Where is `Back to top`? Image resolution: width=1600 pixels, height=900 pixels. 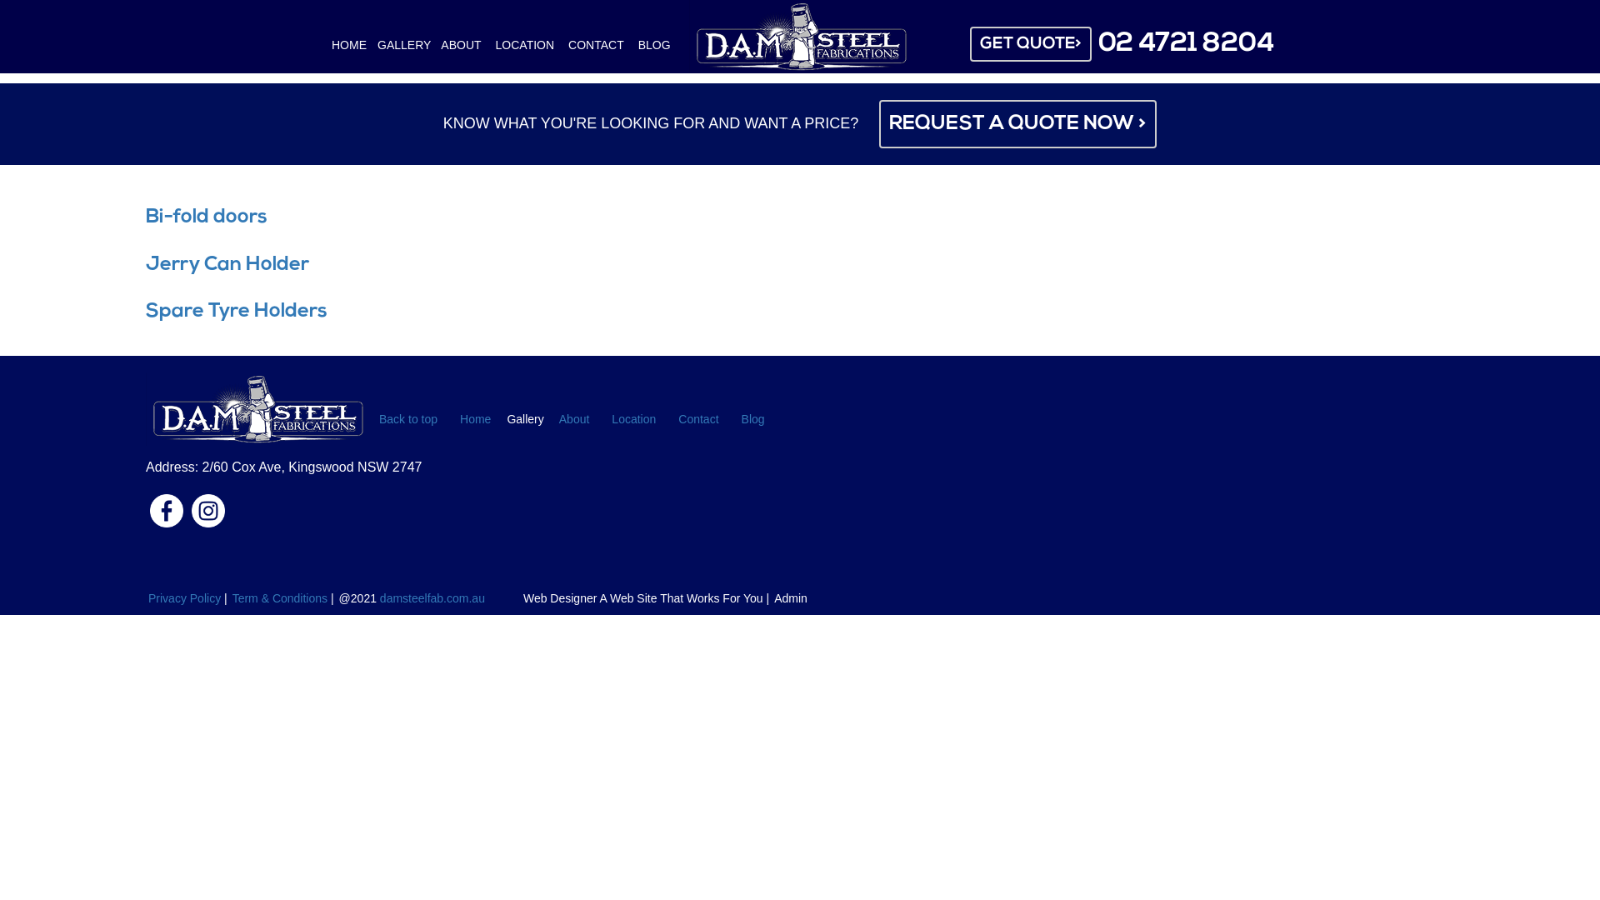
Back to top is located at coordinates (408, 419).